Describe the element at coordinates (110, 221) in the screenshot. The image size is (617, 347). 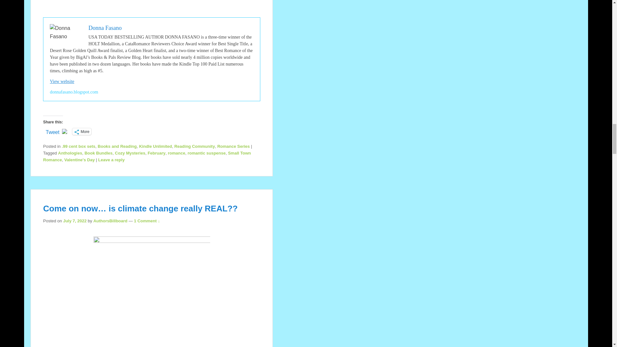
I see `View all posts by AuthorsBillboard` at that location.